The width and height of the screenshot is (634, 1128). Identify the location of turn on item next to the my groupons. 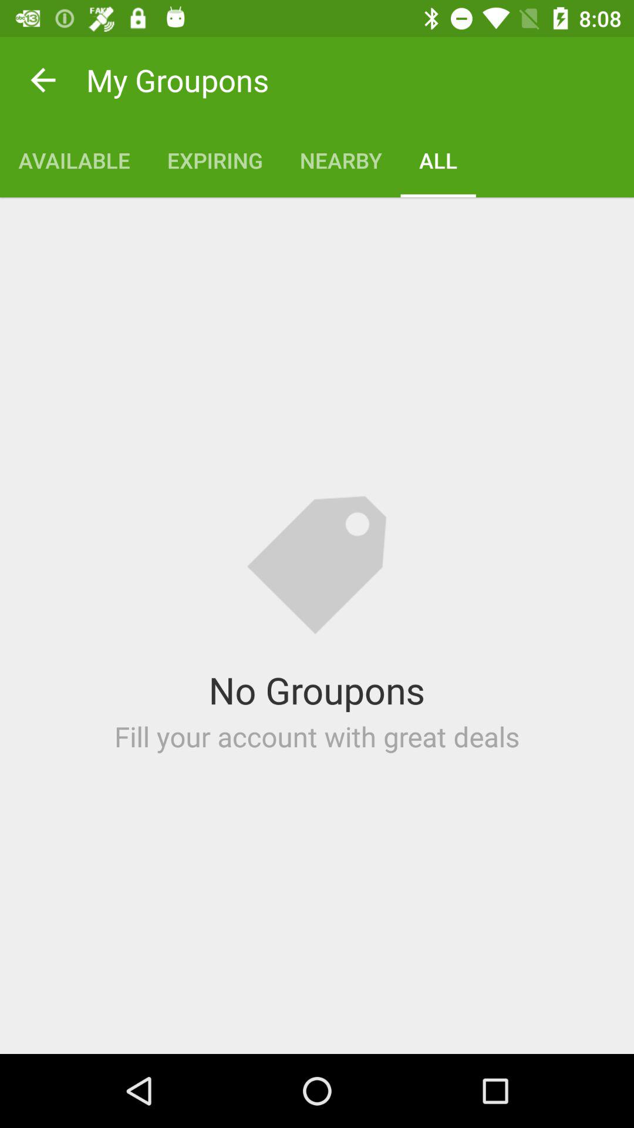
(43, 80).